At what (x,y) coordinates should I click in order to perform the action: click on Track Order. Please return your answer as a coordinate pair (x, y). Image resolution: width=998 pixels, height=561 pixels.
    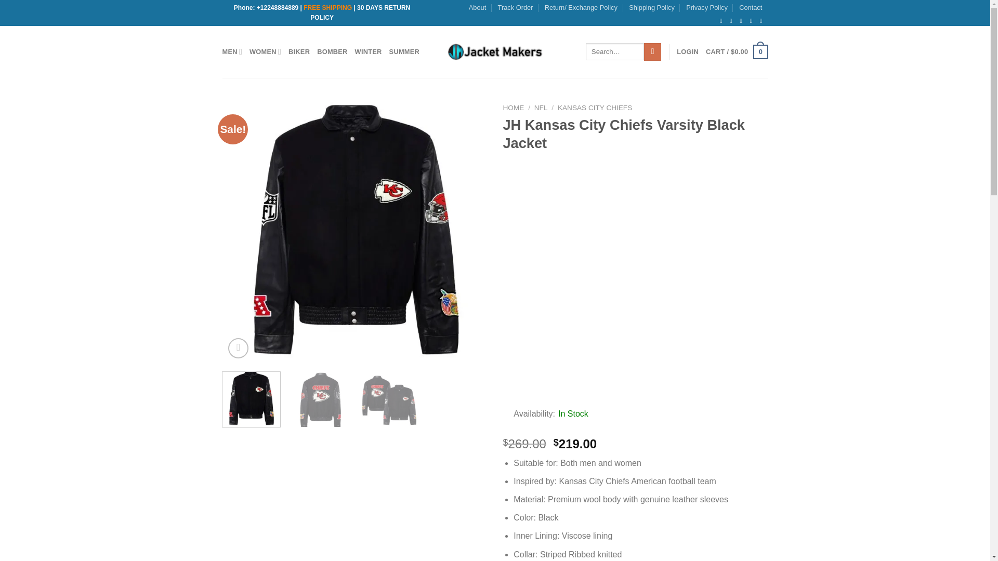
    Looking at the image, I should click on (516, 8).